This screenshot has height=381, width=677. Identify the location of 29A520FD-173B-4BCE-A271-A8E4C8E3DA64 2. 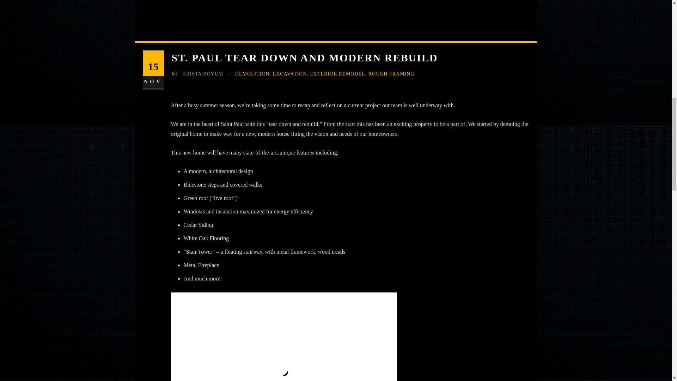
(283, 337).